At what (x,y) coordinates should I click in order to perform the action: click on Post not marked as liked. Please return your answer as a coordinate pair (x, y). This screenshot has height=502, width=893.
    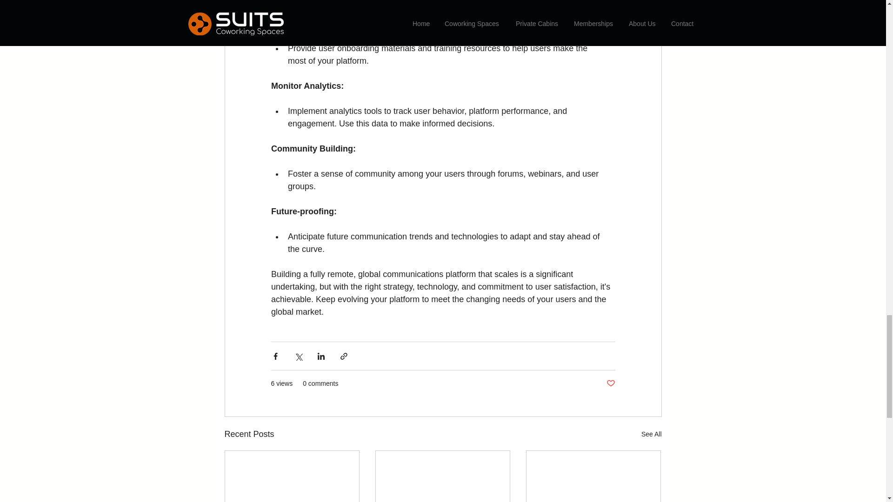
    Looking at the image, I should click on (610, 383).